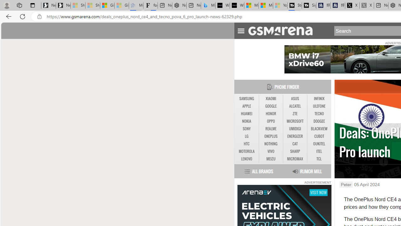  What do you see at coordinates (246, 129) in the screenshot?
I see `SONY` at bounding box center [246, 129].